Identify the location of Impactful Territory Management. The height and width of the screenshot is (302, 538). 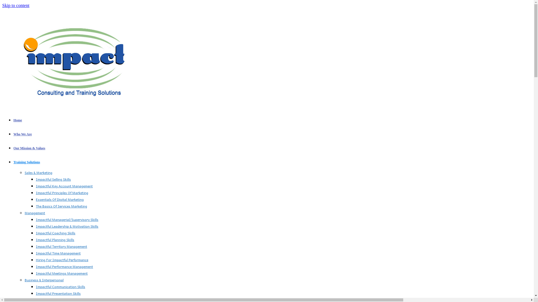
(62, 246).